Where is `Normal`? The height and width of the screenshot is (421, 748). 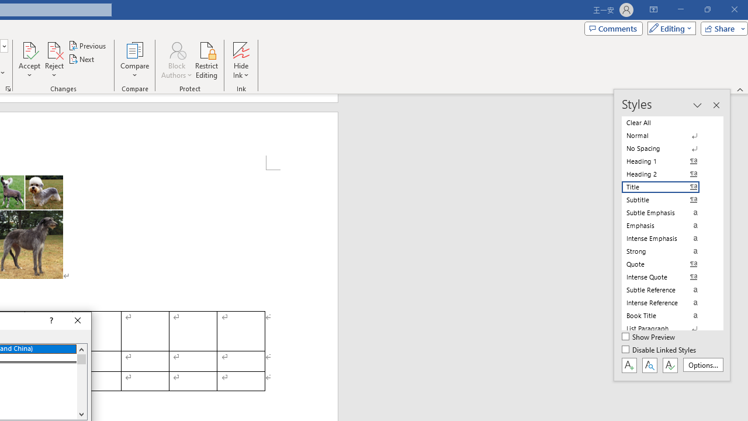
Normal is located at coordinates (667, 136).